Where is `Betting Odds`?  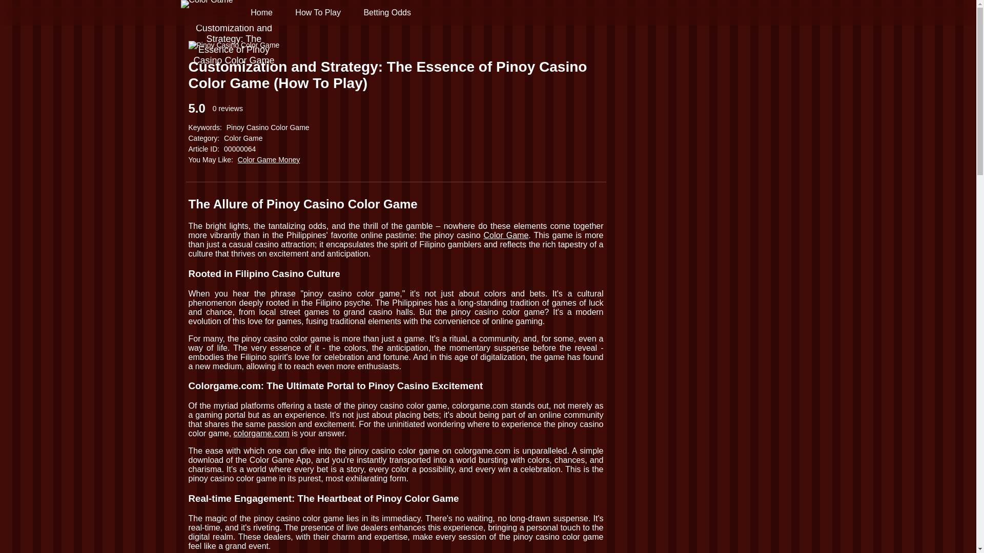
Betting Odds is located at coordinates (387, 12).